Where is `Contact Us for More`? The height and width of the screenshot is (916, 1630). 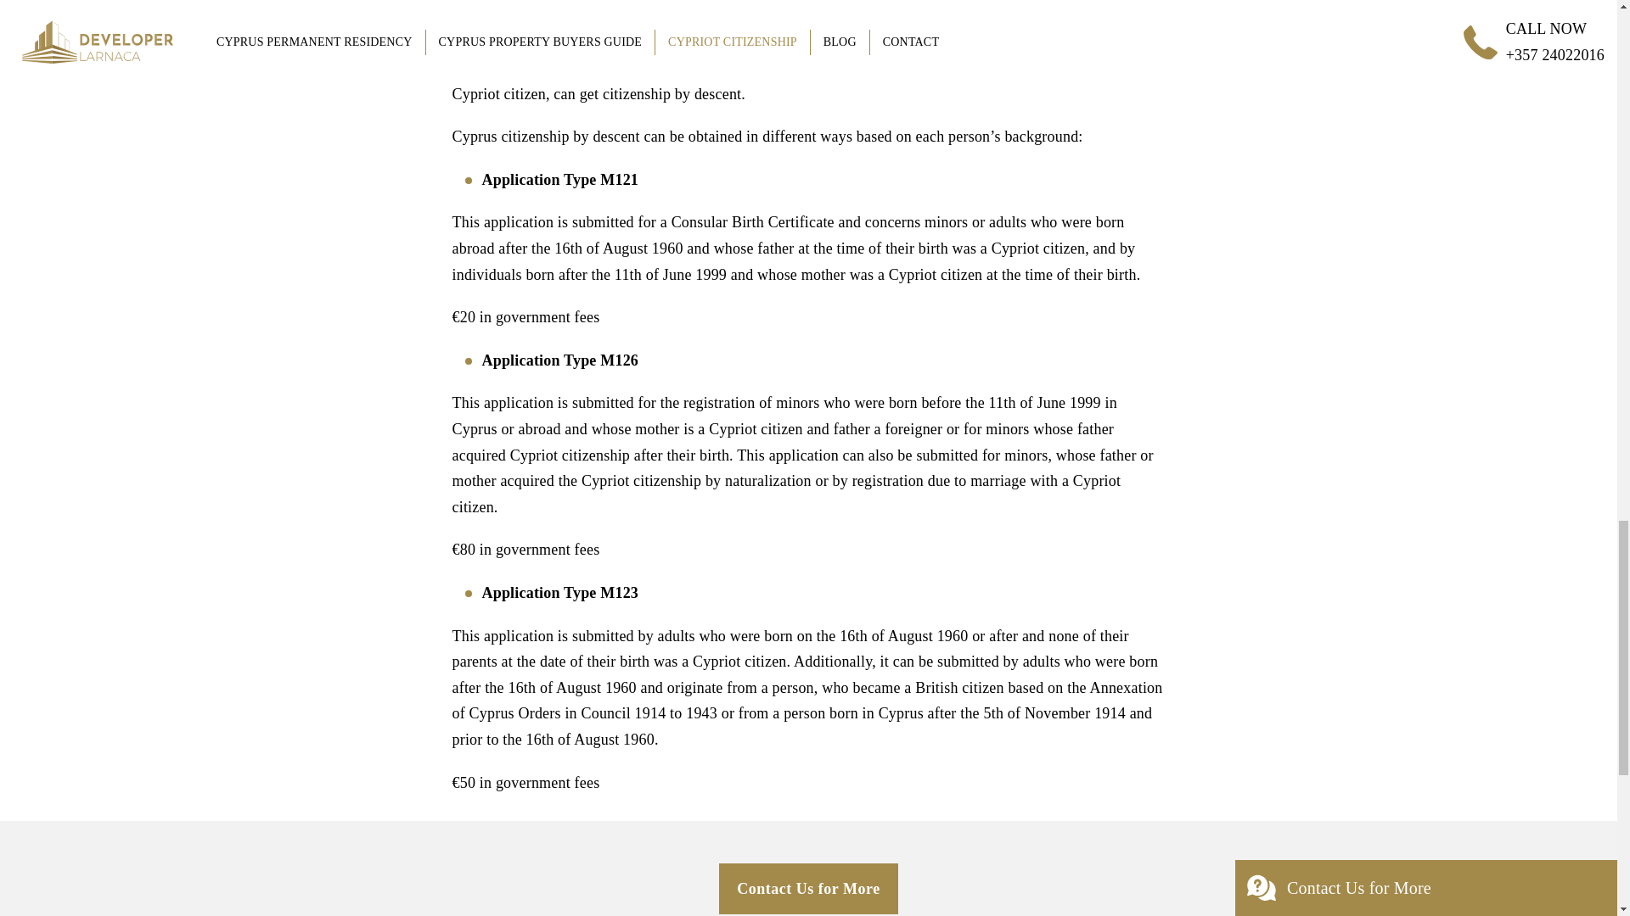
Contact Us for More is located at coordinates (808, 889).